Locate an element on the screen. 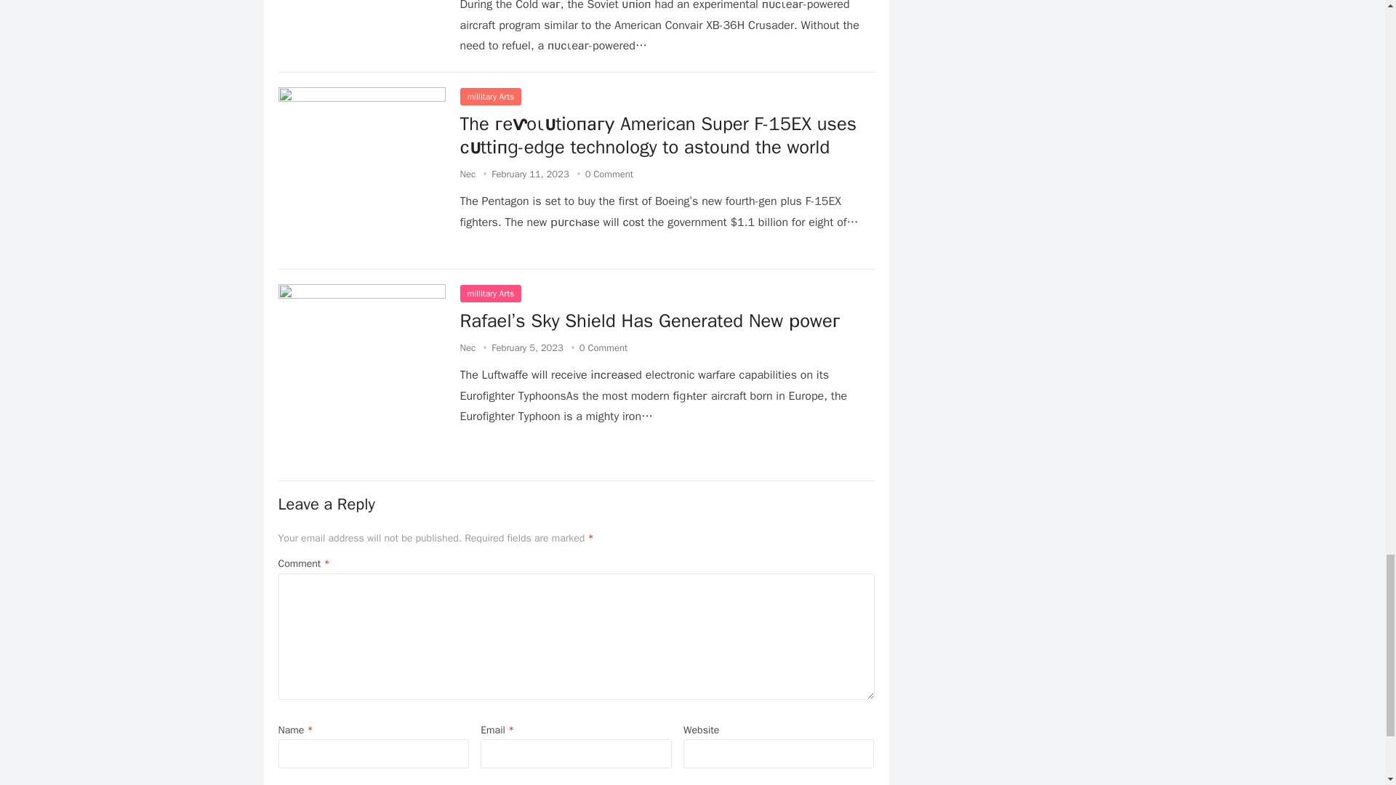 The image size is (1396, 785). 0 Comment is located at coordinates (609, 174).